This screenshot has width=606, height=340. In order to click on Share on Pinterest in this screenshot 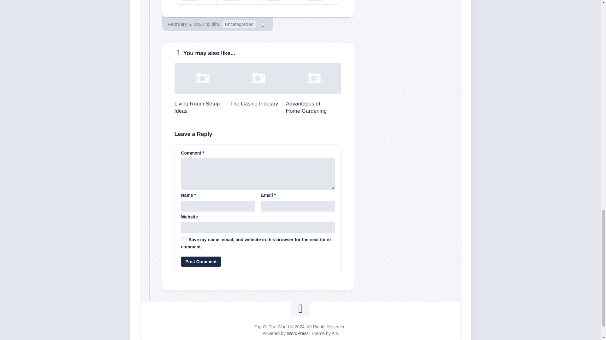, I will do `click(279, 2)`.